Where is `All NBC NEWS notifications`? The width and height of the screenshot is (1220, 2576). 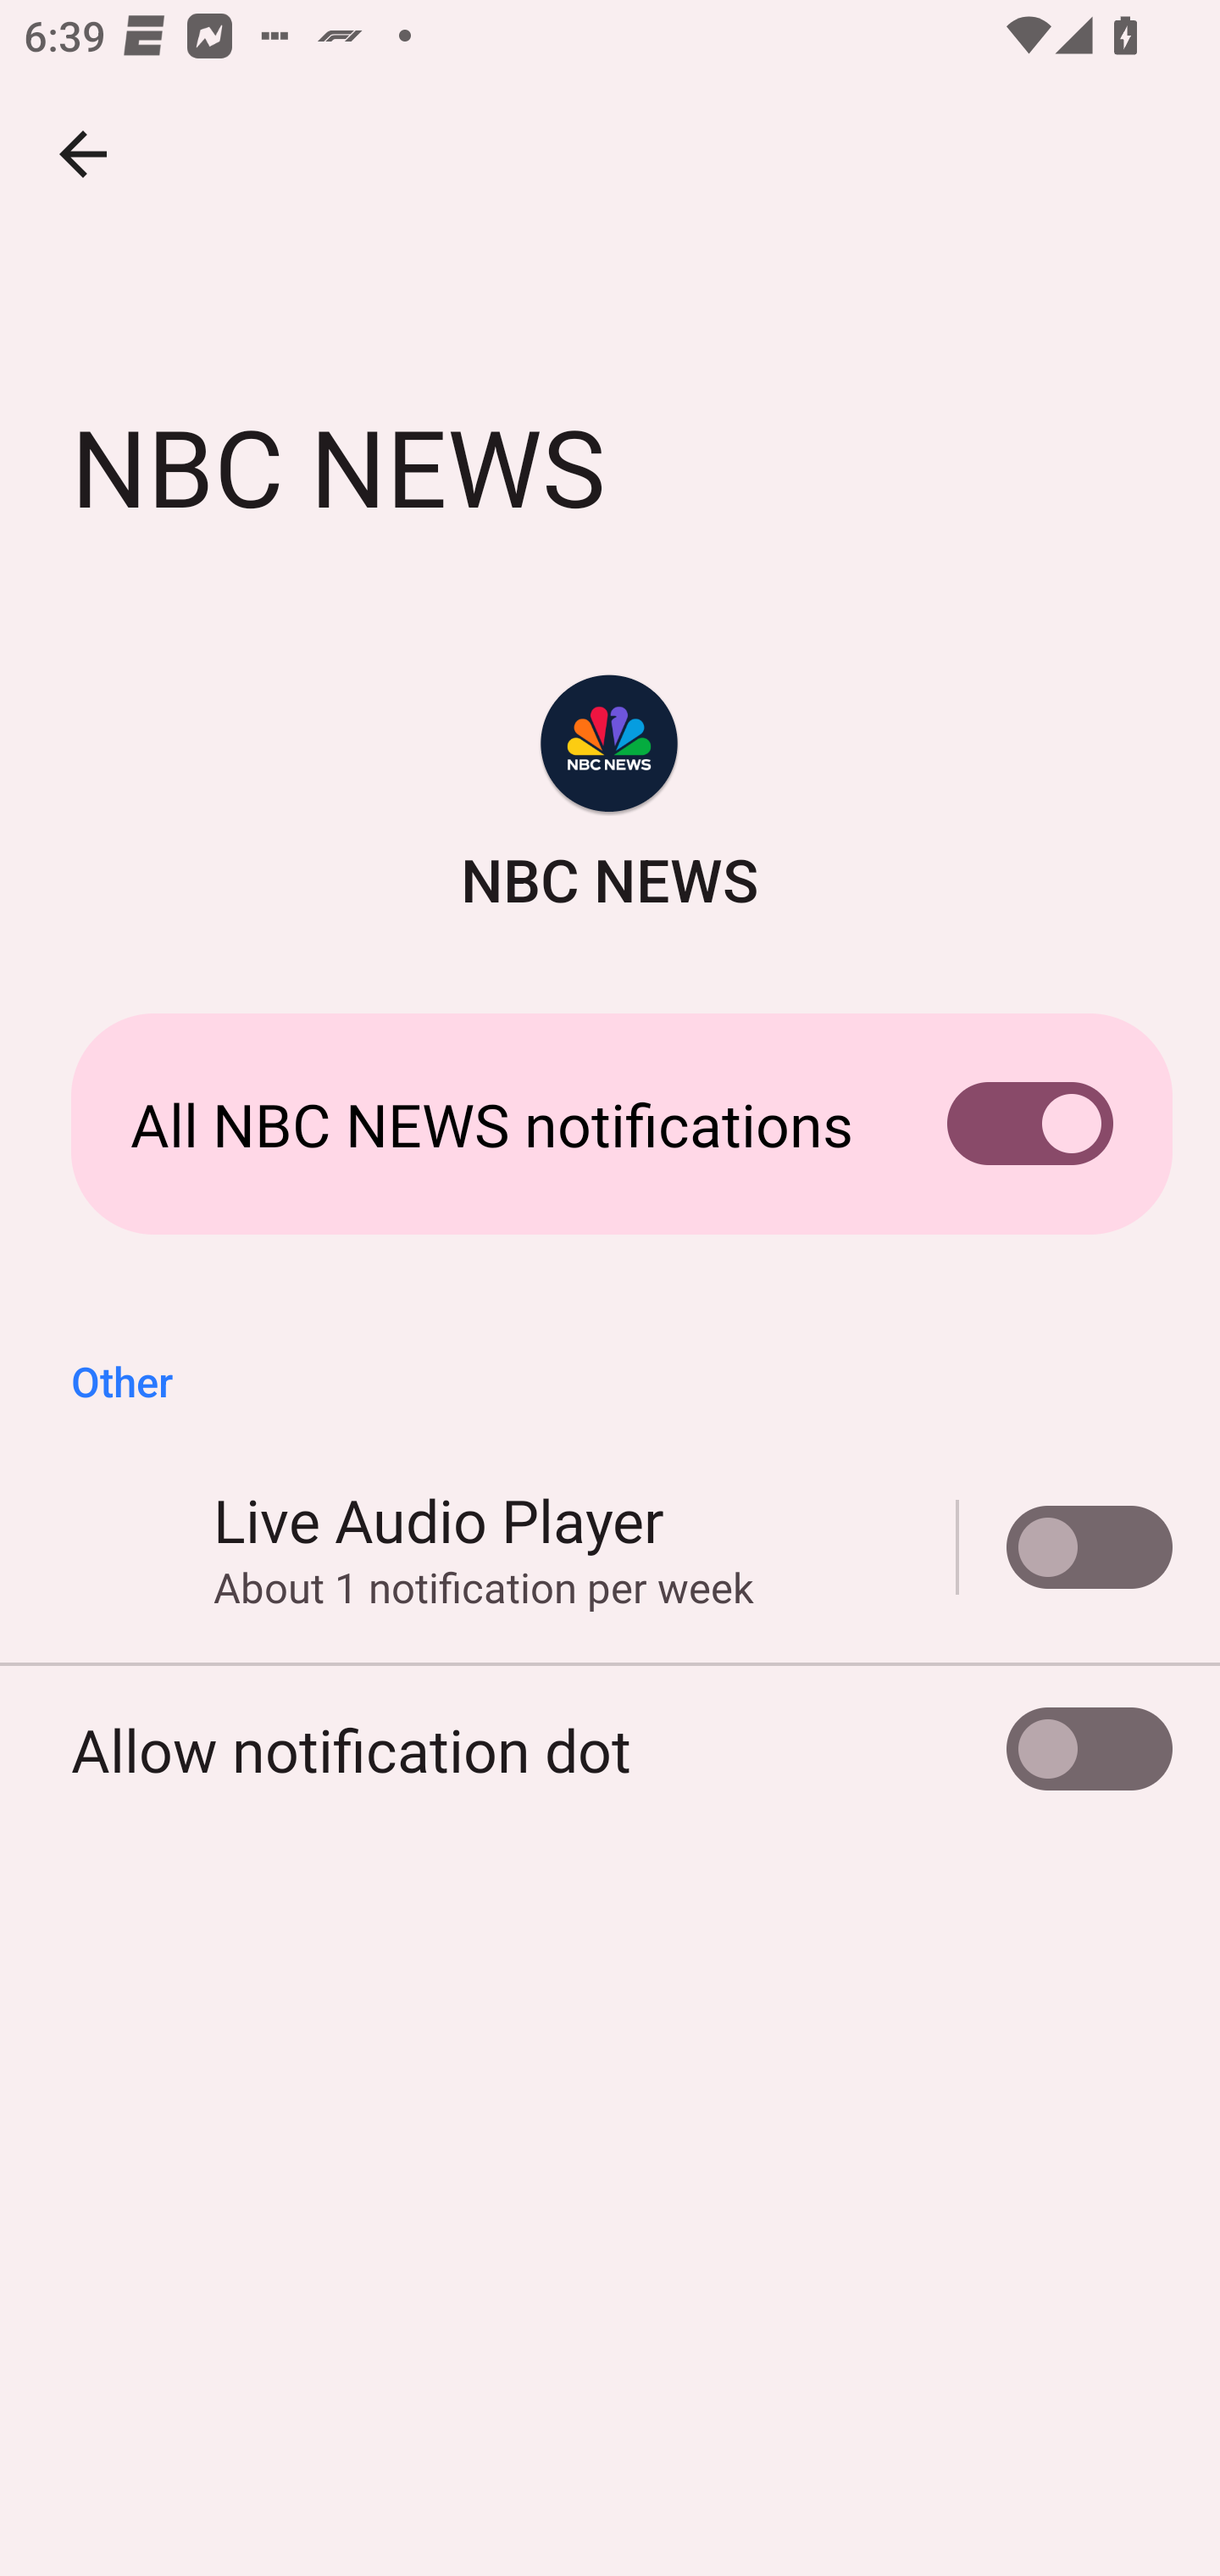 All NBC NEWS notifications is located at coordinates (610, 1124).